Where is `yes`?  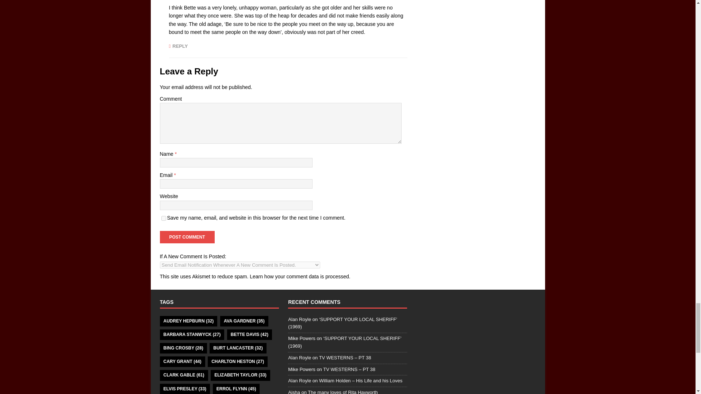 yes is located at coordinates (164, 218).